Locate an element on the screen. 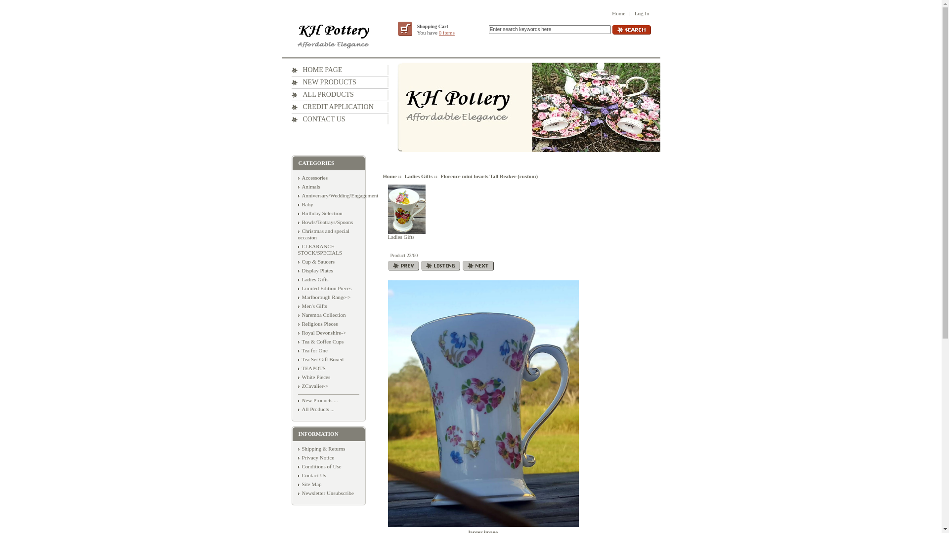 This screenshot has height=533, width=949.  Return to the Product List  is located at coordinates (441, 266).